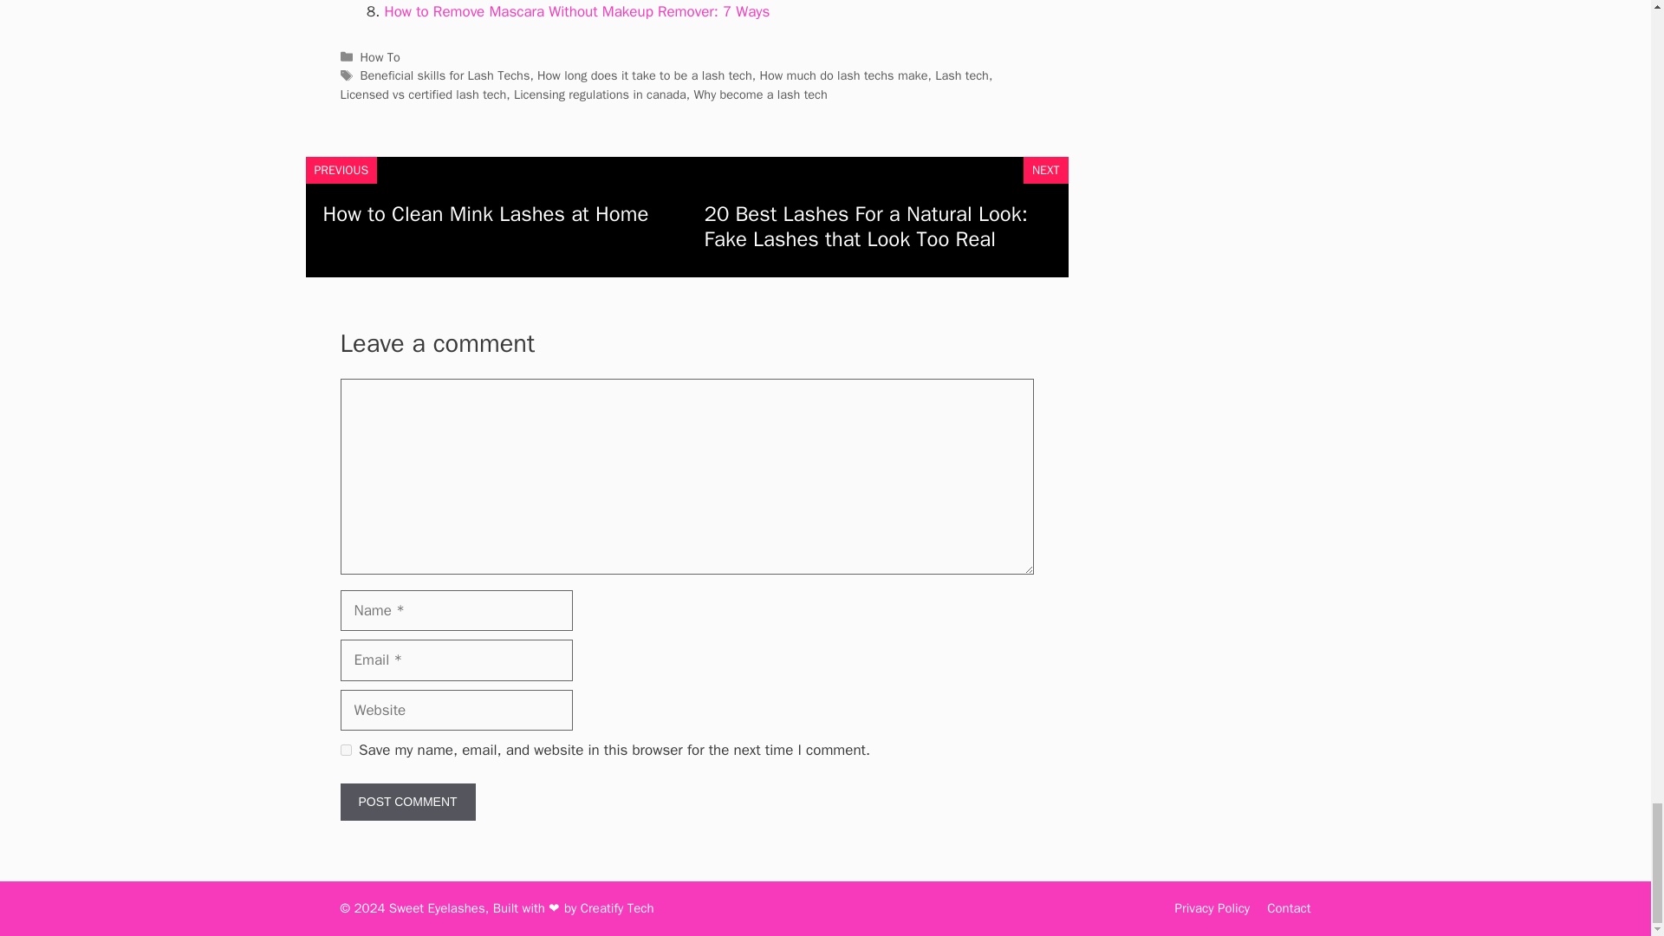  Describe the element at coordinates (842, 75) in the screenshot. I see `How much do lash techs make` at that location.